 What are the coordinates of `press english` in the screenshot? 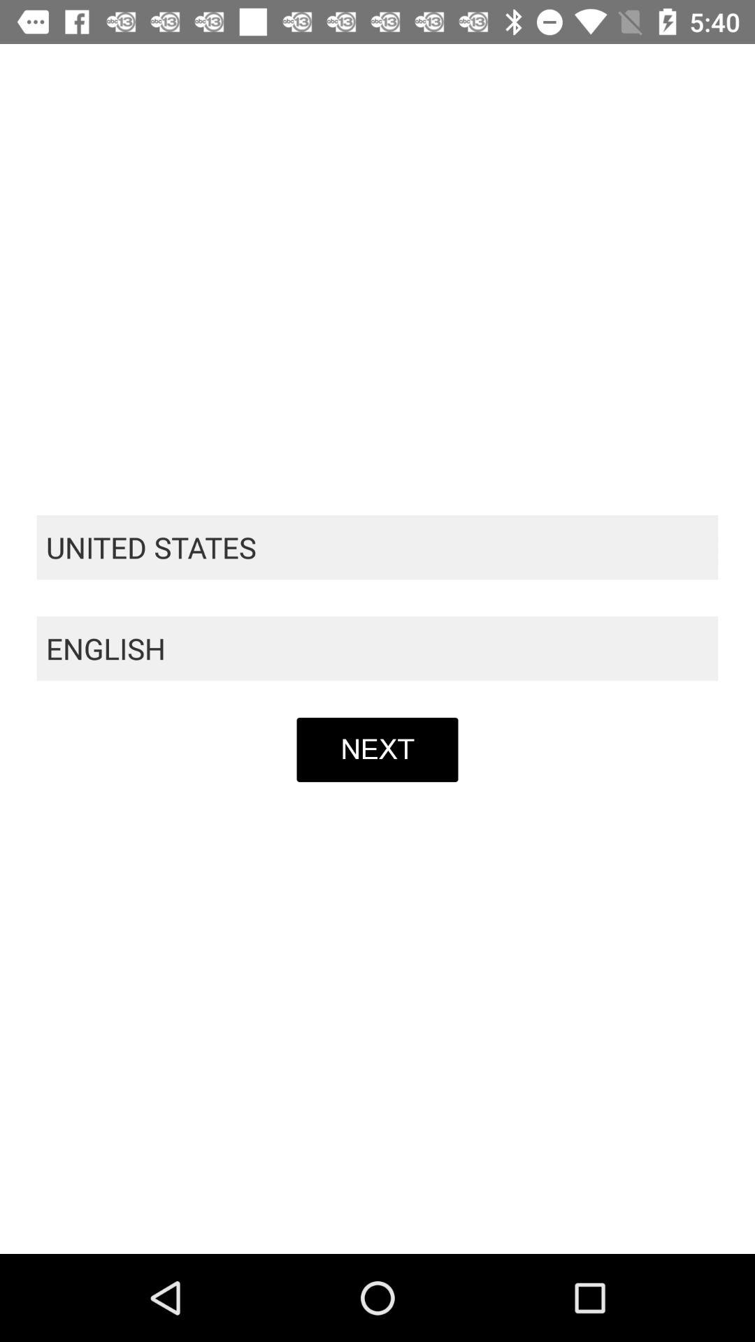 It's located at (377, 649).